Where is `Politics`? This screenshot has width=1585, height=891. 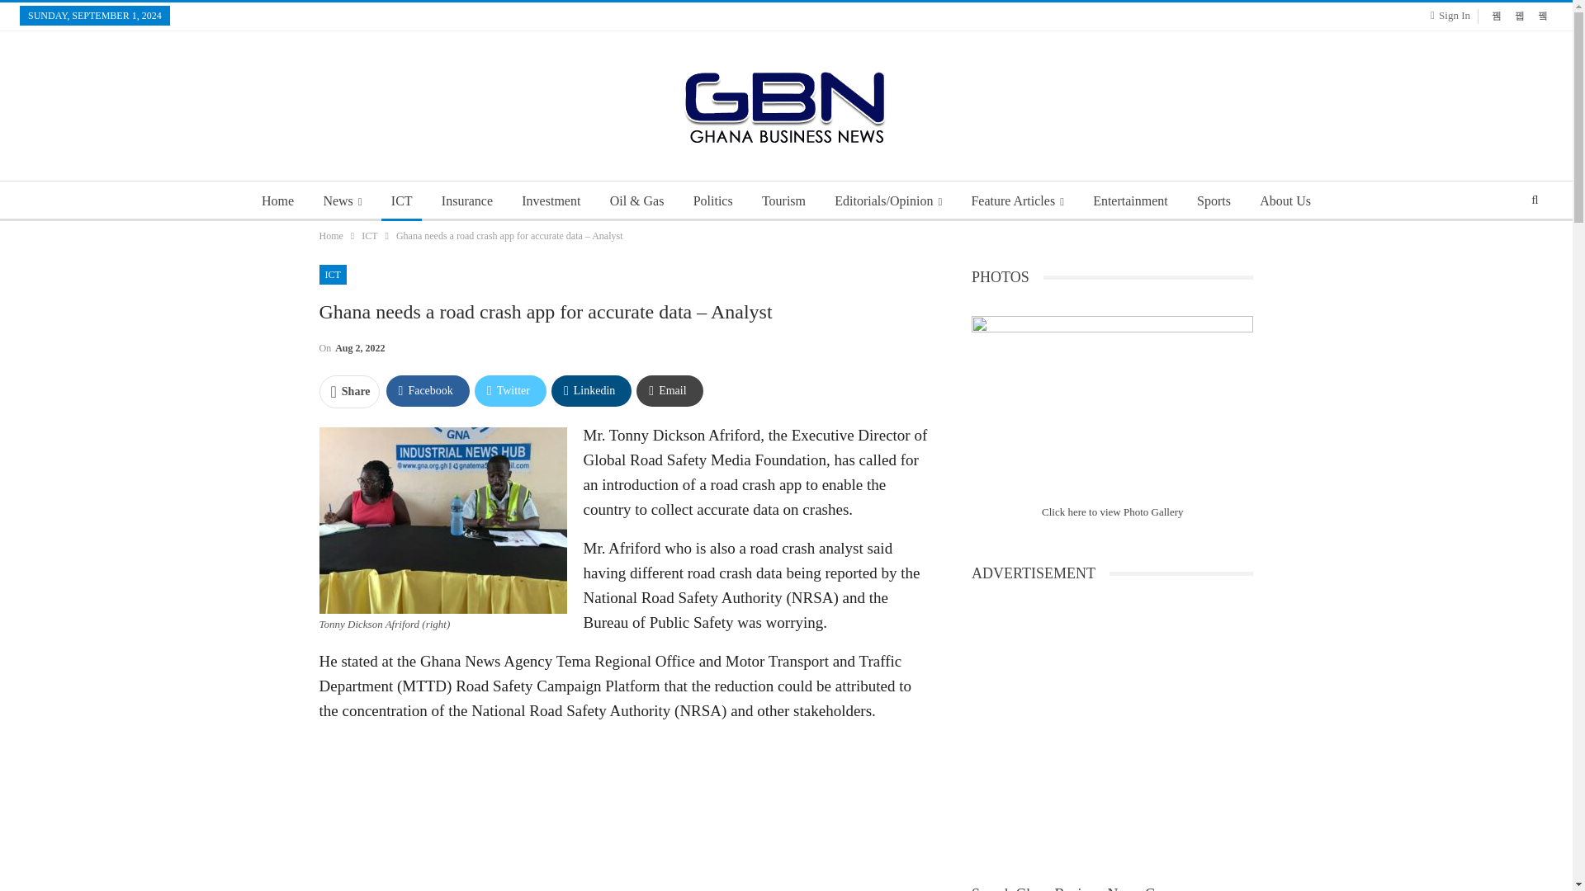 Politics is located at coordinates (713, 201).